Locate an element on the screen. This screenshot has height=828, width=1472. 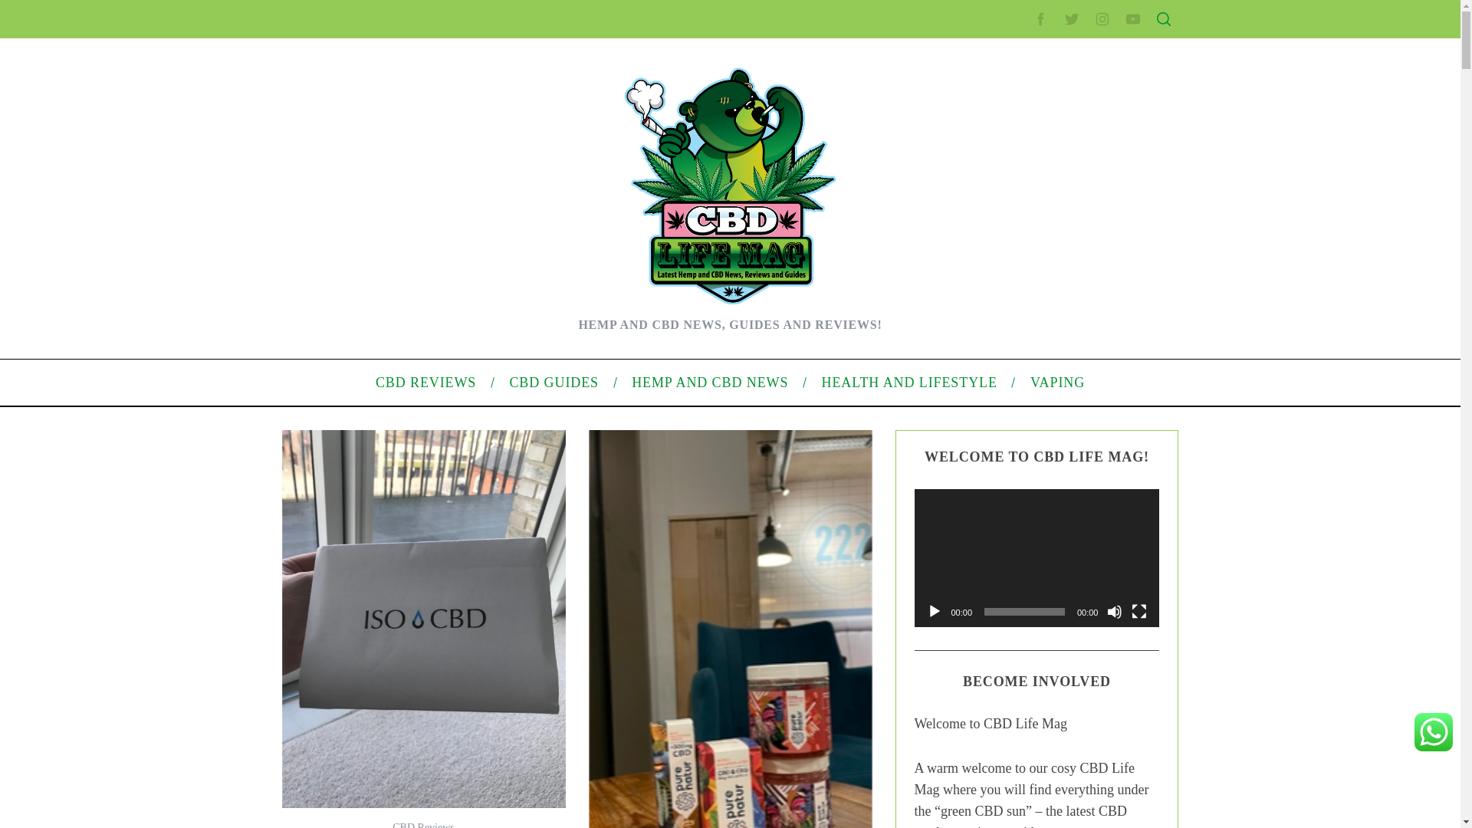
Customer Reviews is located at coordinates (370, 325).